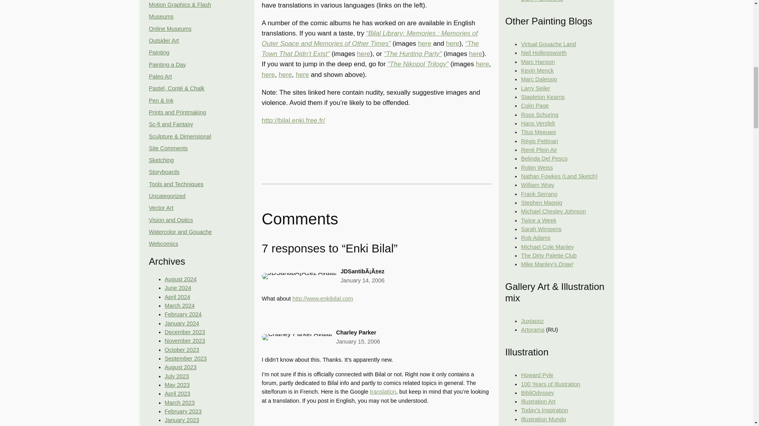 Image resolution: width=759 pixels, height=426 pixels. What do you see at coordinates (167, 64) in the screenshot?
I see `Painting a Day` at bounding box center [167, 64].